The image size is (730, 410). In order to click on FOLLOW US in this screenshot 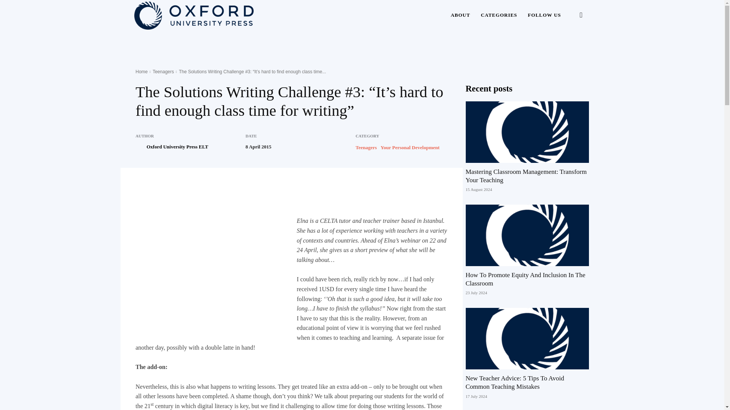, I will do `click(544, 15)`.